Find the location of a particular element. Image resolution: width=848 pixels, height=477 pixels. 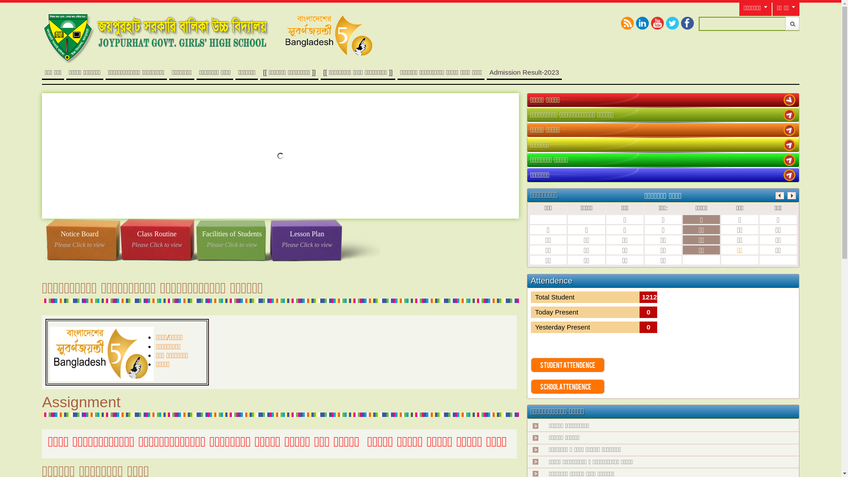

Admission Result-2023 is located at coordinates (524, 72).